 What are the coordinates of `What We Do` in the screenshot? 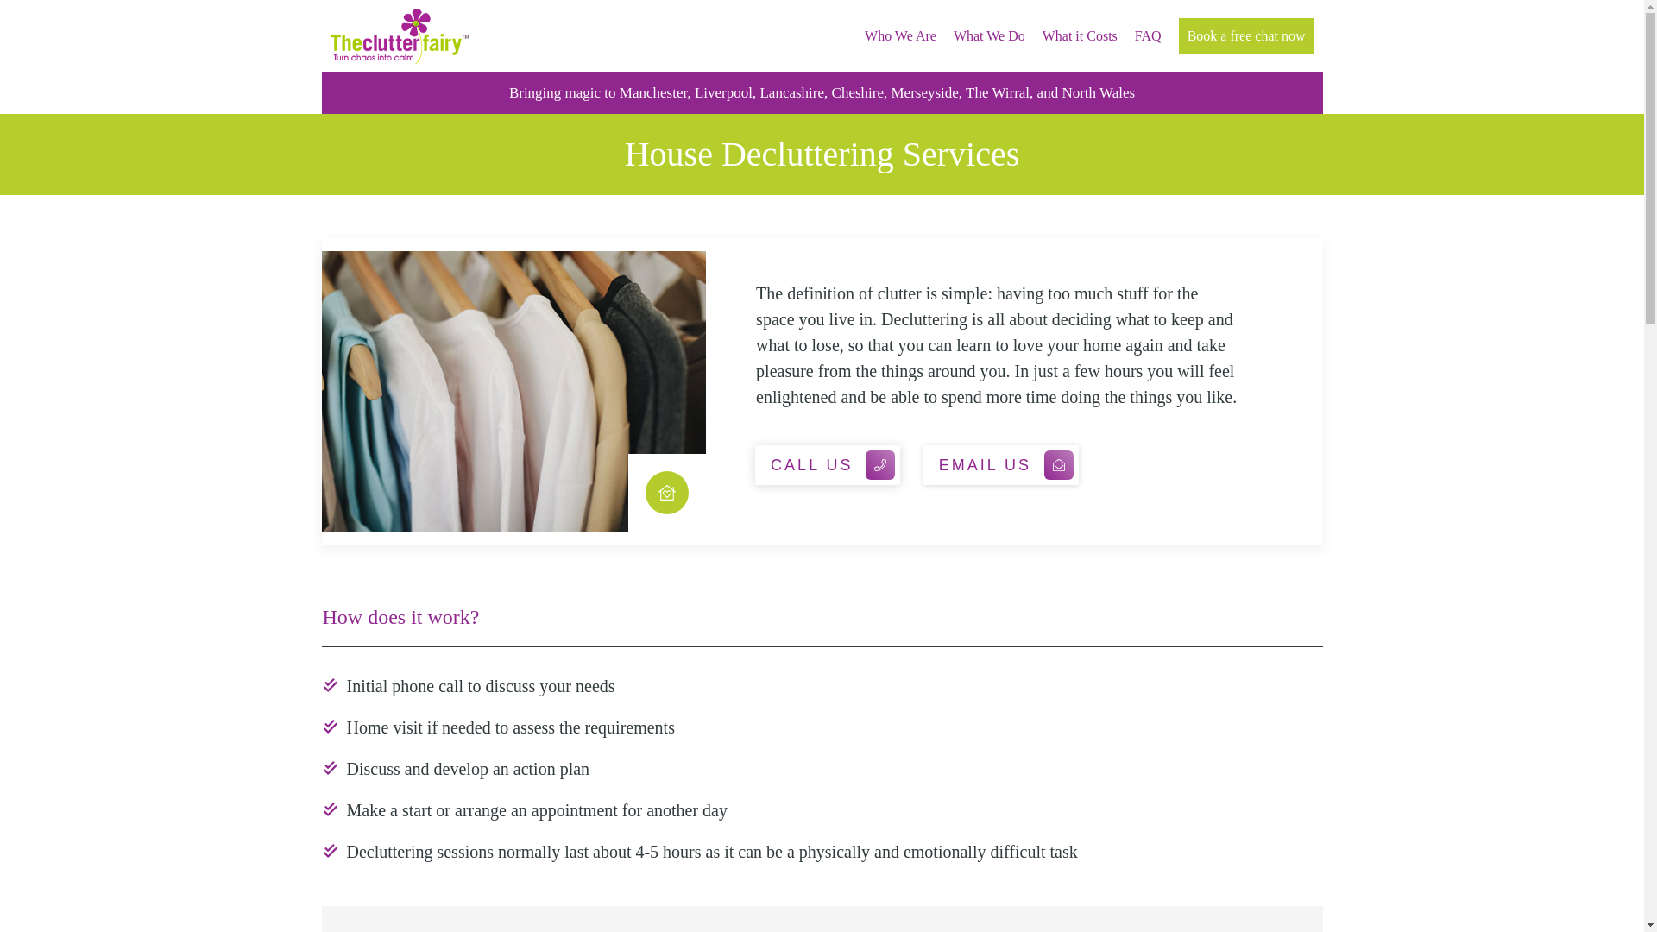 It's located at (989, 36).